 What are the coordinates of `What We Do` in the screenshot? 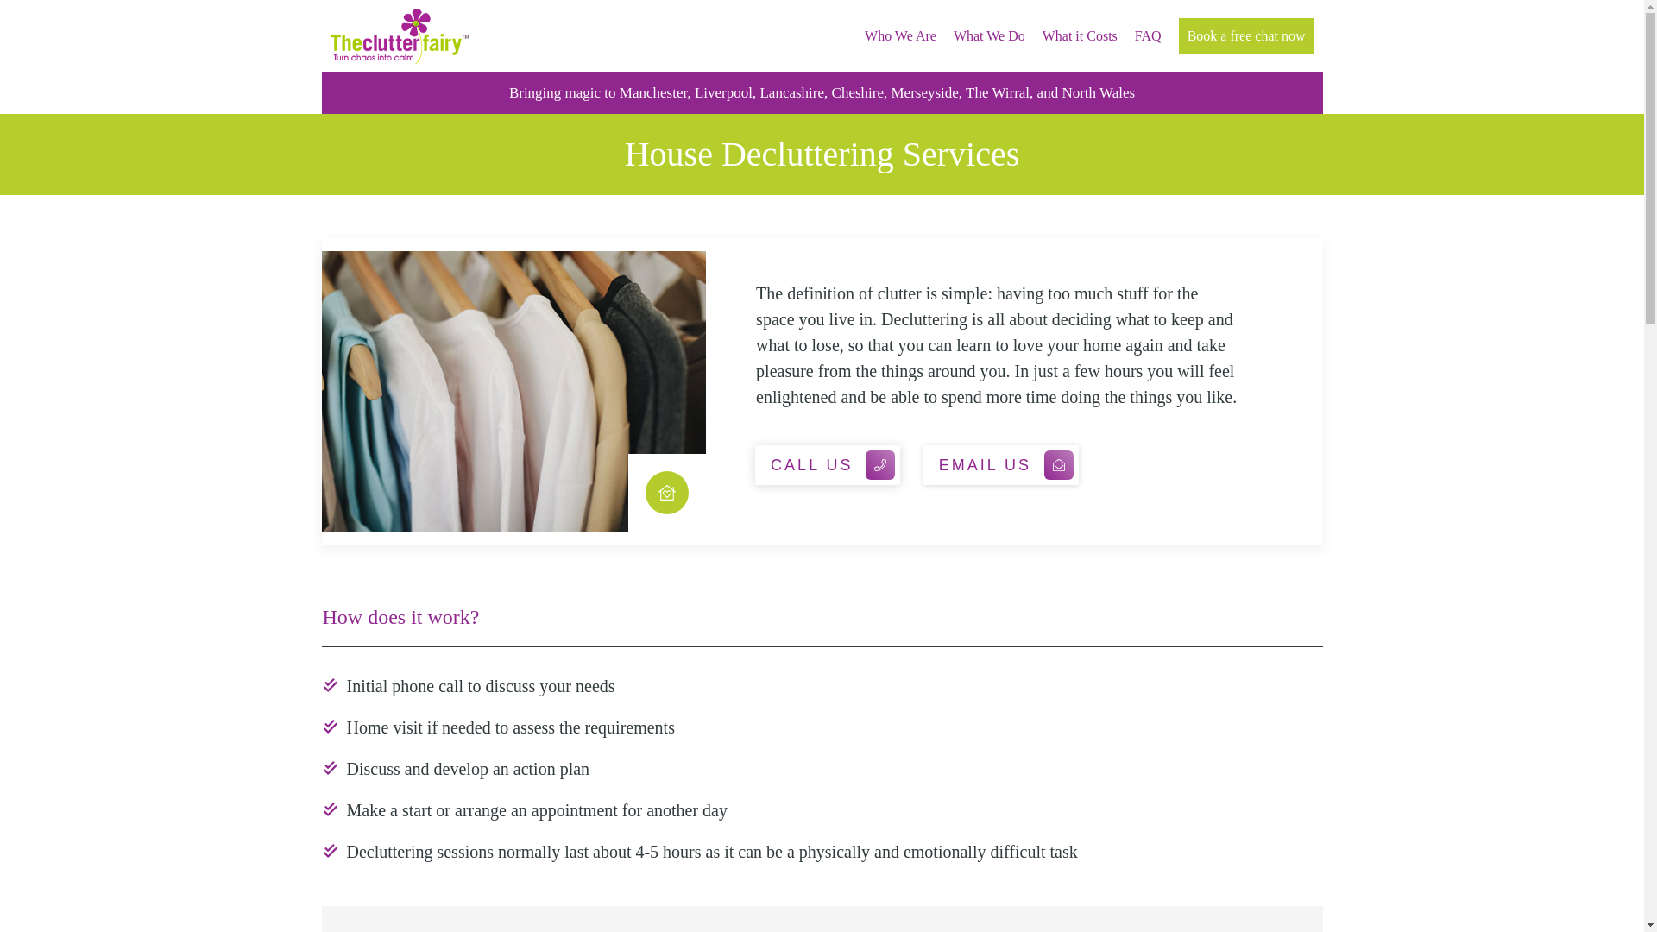 It's located at (989, 36).